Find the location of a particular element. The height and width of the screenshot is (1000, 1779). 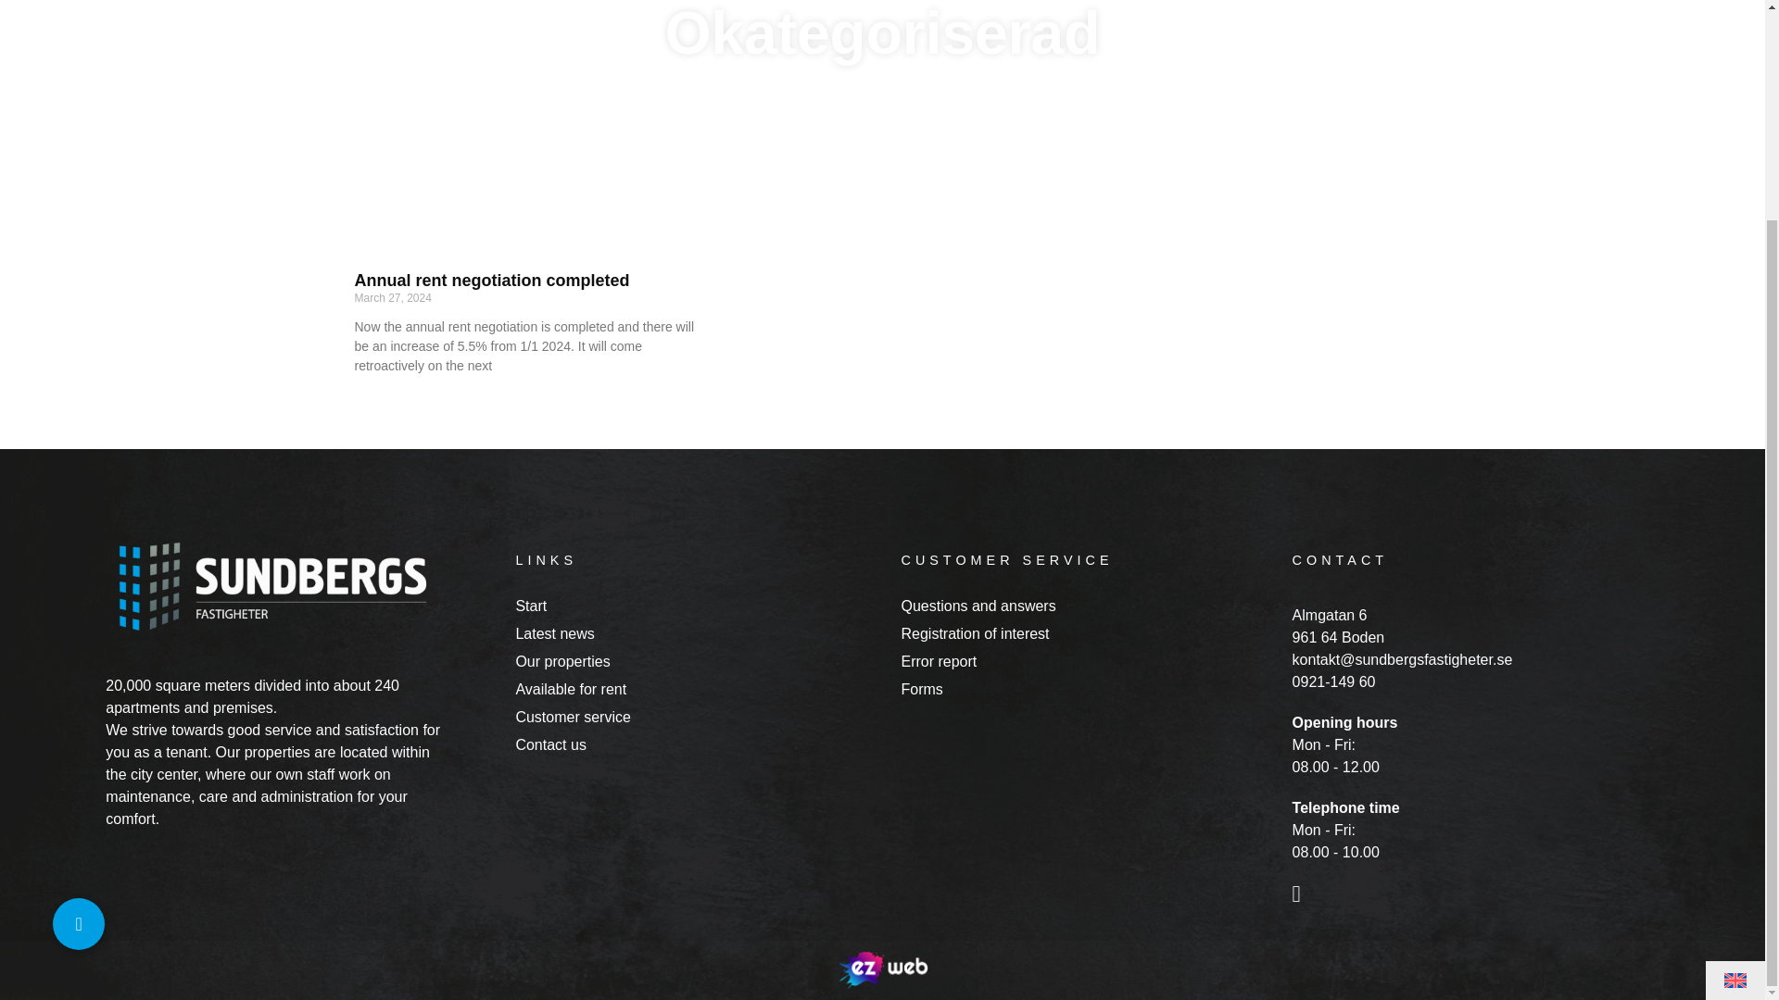

Latest news is located at coordinates (699, 631).